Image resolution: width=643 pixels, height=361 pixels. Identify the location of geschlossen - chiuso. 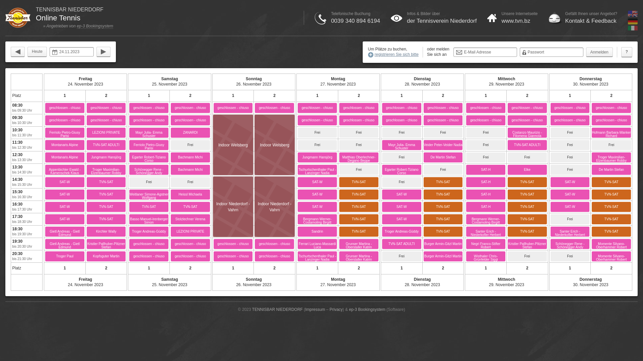
(317, 108).